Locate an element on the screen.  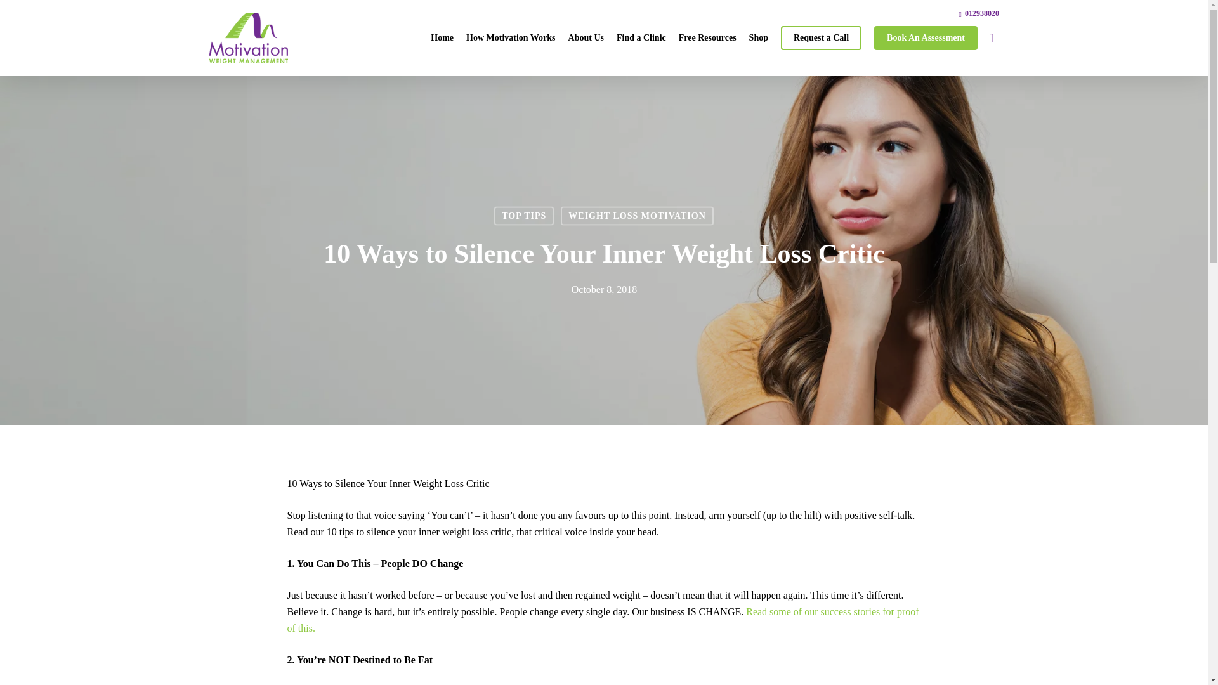
search is located at coordinates (991, 38).